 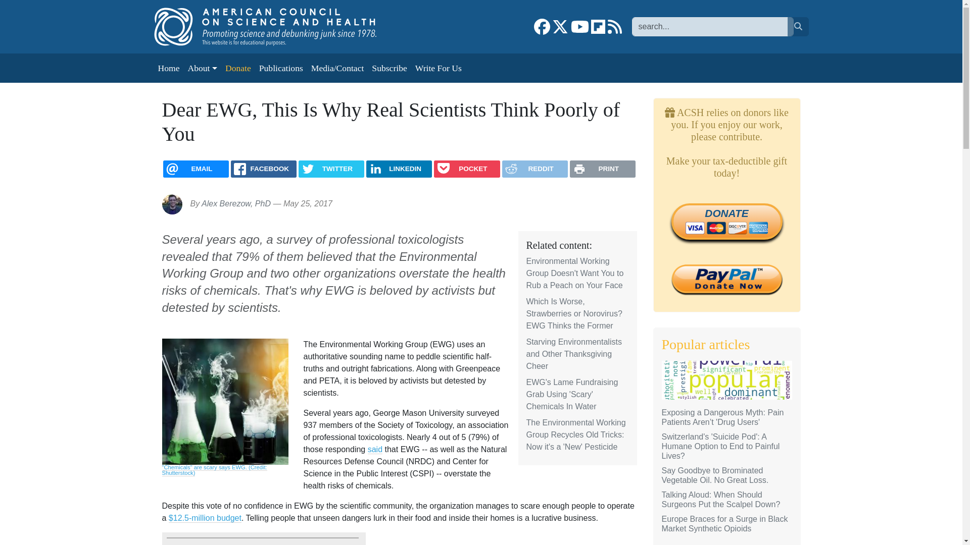 I want to click on Publications, so click(x=281, y=68).